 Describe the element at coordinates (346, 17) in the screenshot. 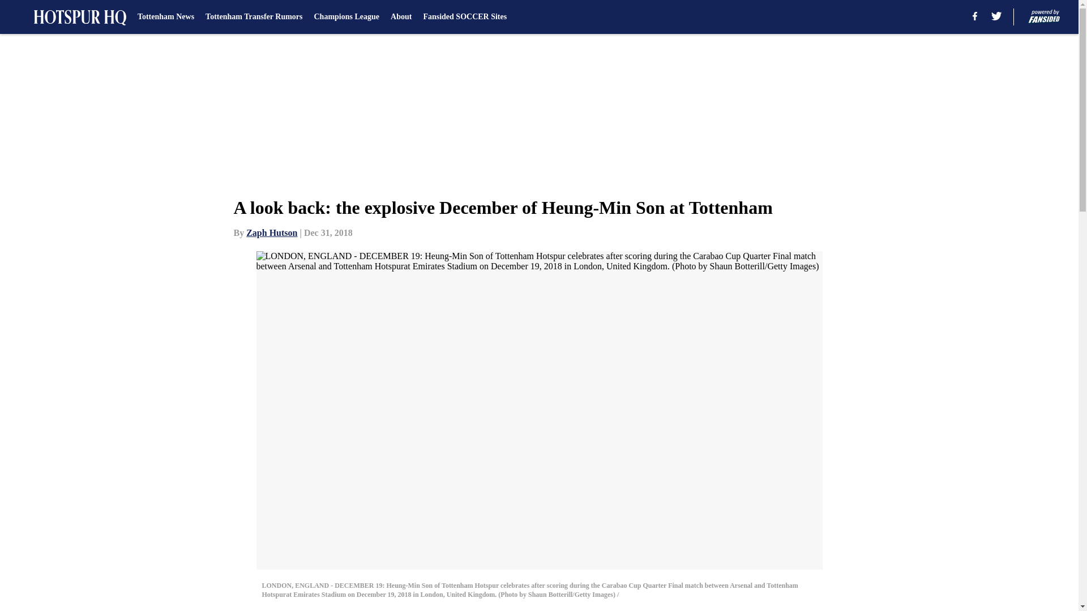

I see `Champions League` at that location.